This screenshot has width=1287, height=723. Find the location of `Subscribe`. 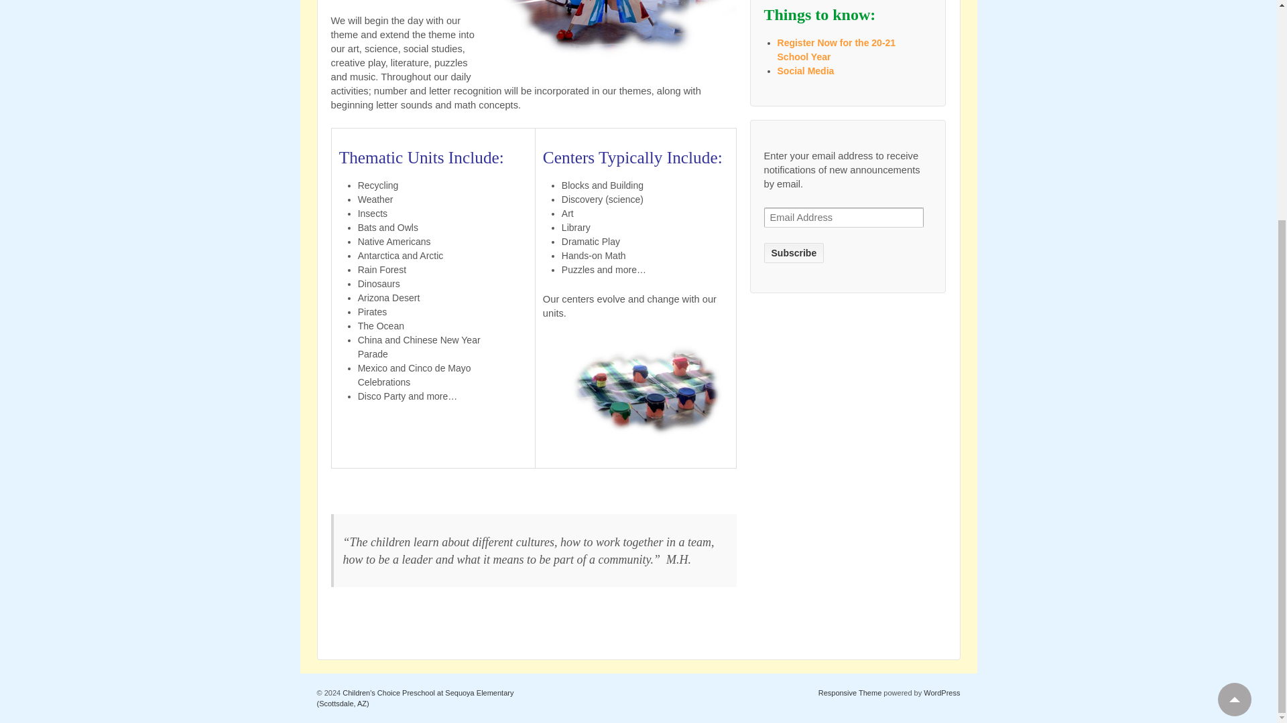

Subscribe is located at coordinates (794, 253).